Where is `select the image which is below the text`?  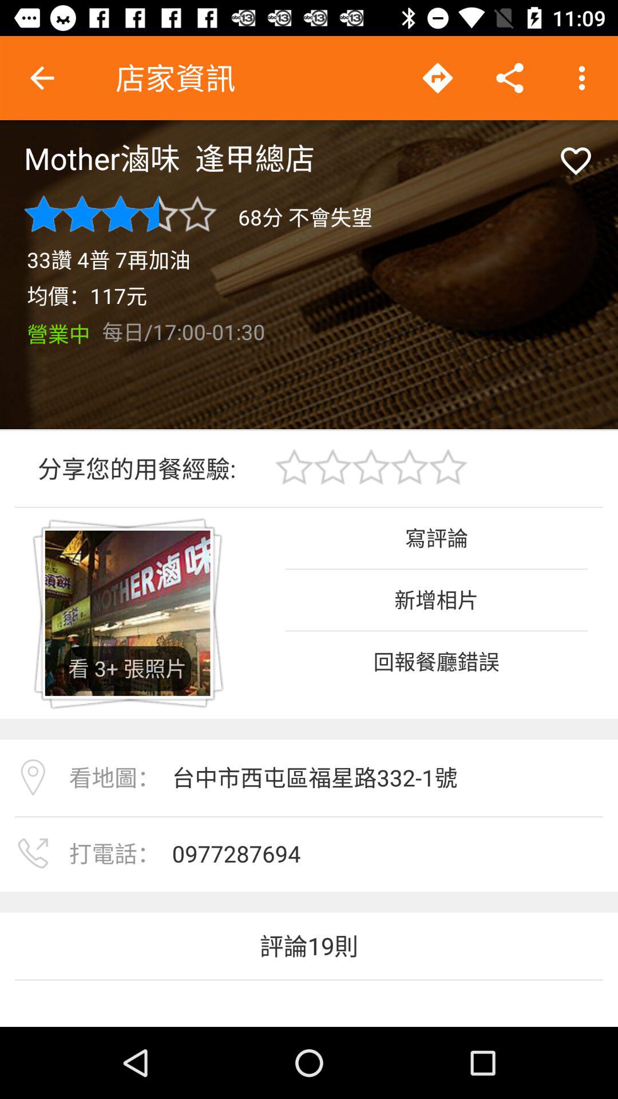 select the image which is below the text is located at coordinates (128, 613).